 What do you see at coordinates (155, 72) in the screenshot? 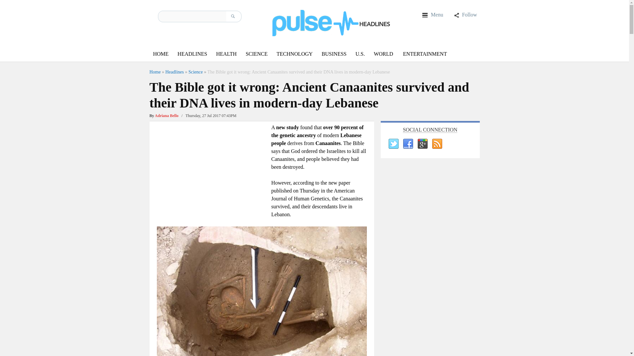
I see `Home` at bounding box center [155, 72].